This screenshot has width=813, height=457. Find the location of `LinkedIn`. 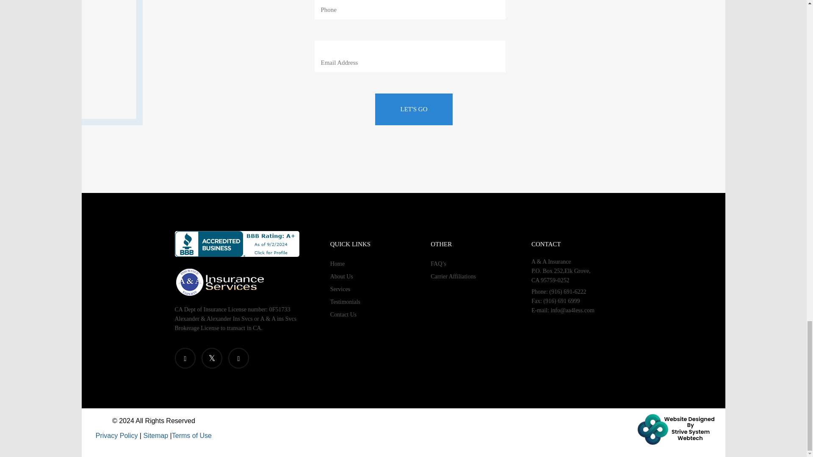

LinkedIn is located at coordinates (238, 358).